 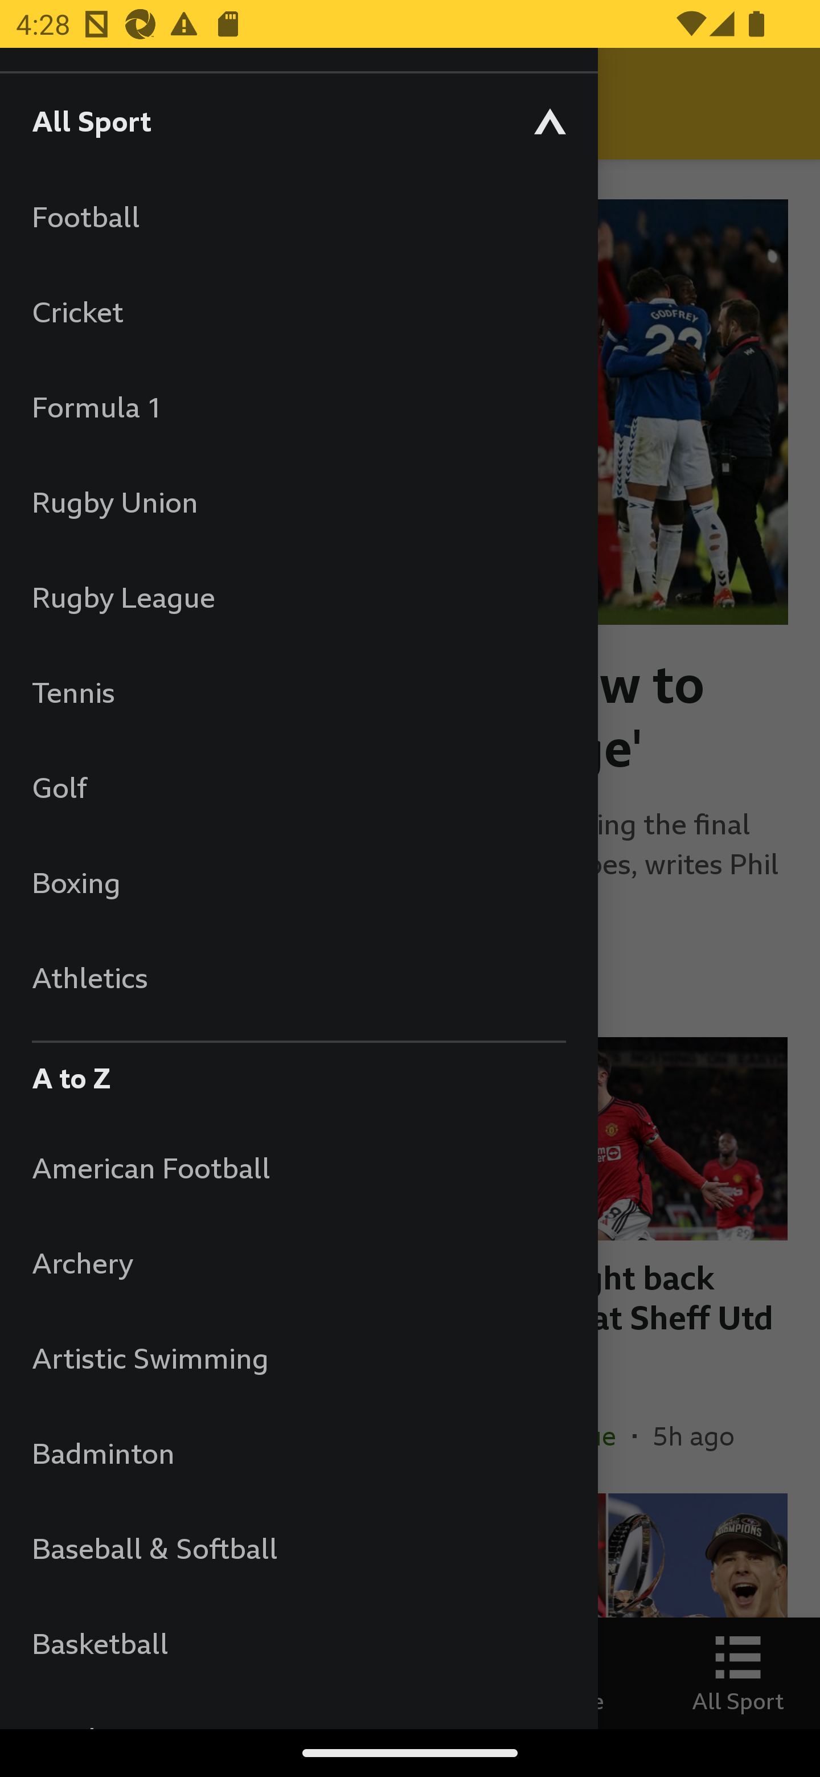 I want to click on A to Z, so click(x=298, y=1072).